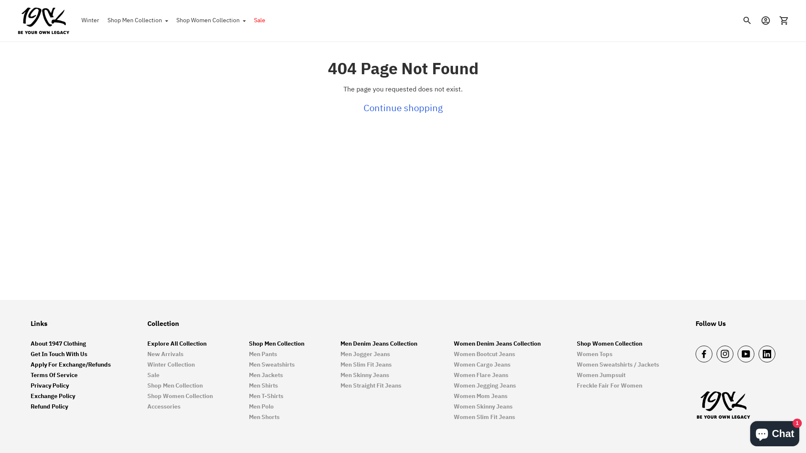  Describe the element at coordinates (610, 387) in the screenshot. I see `Freckle Fair For Women` at that location.